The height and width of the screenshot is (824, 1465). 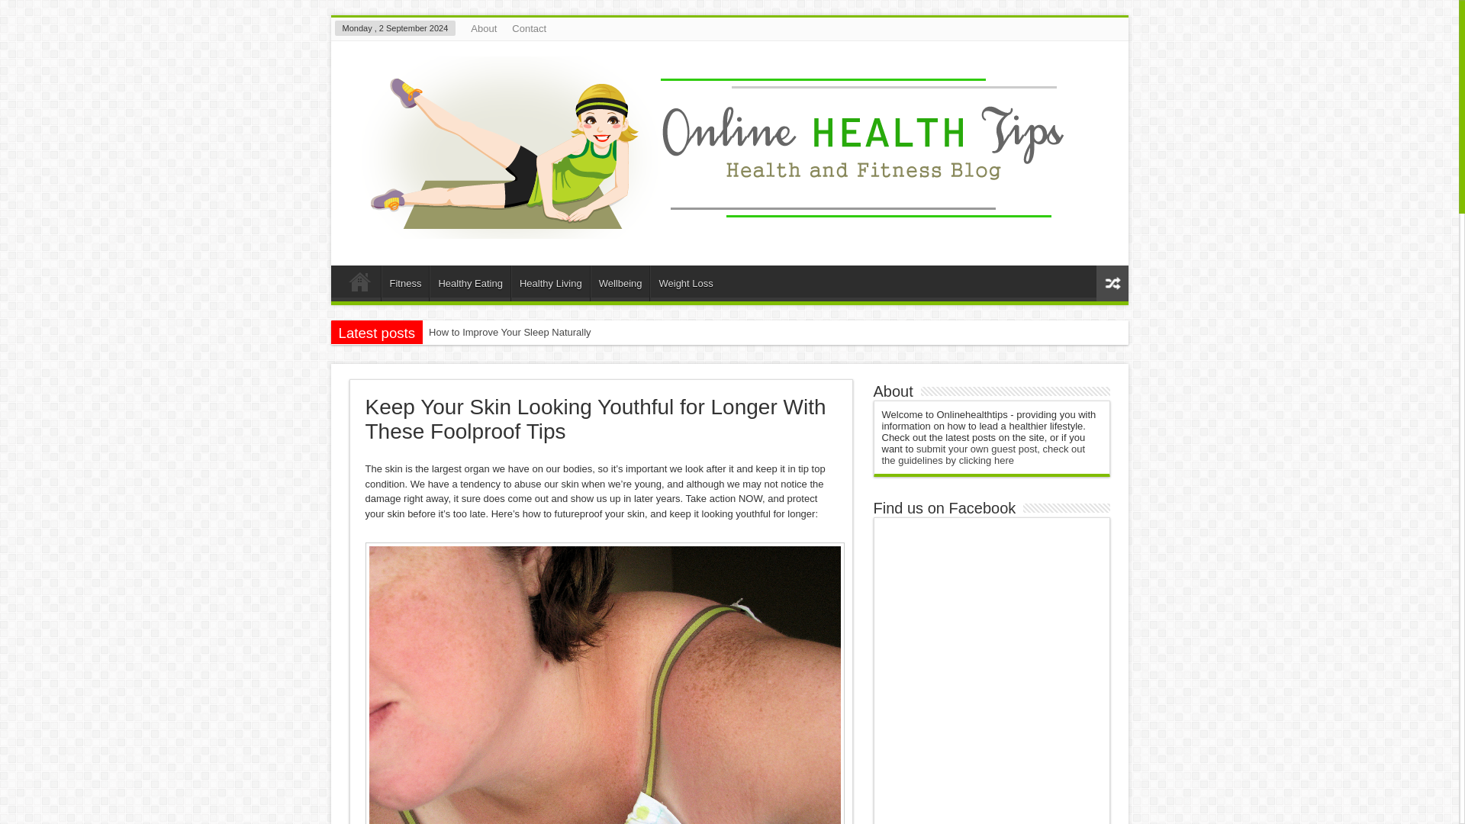 What do you see at coordinates (483, 28) in the screenshot?
I see `About` at bounding box center [483, 28].